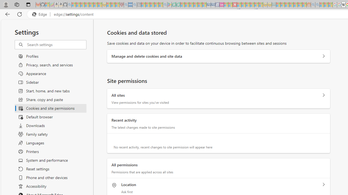  Describe the element at coordinates (82, 5) in the screenshot. I see `The Weather Channel - MSN - Sleeping` at that location.